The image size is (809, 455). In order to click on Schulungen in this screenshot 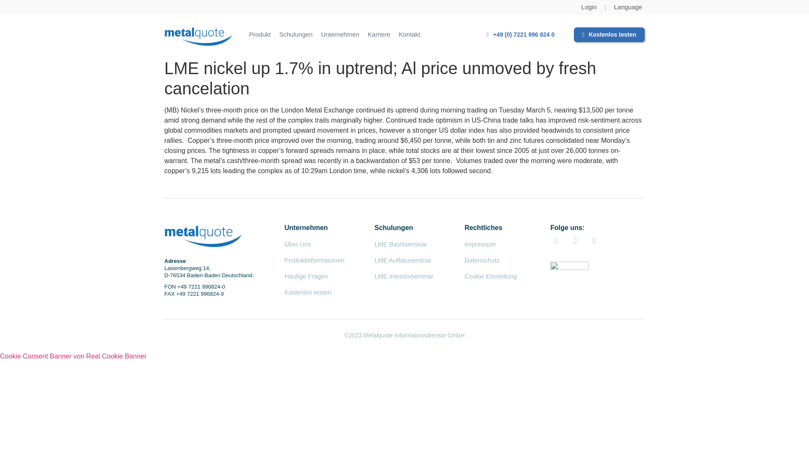, I will do `click(296, 35)`.